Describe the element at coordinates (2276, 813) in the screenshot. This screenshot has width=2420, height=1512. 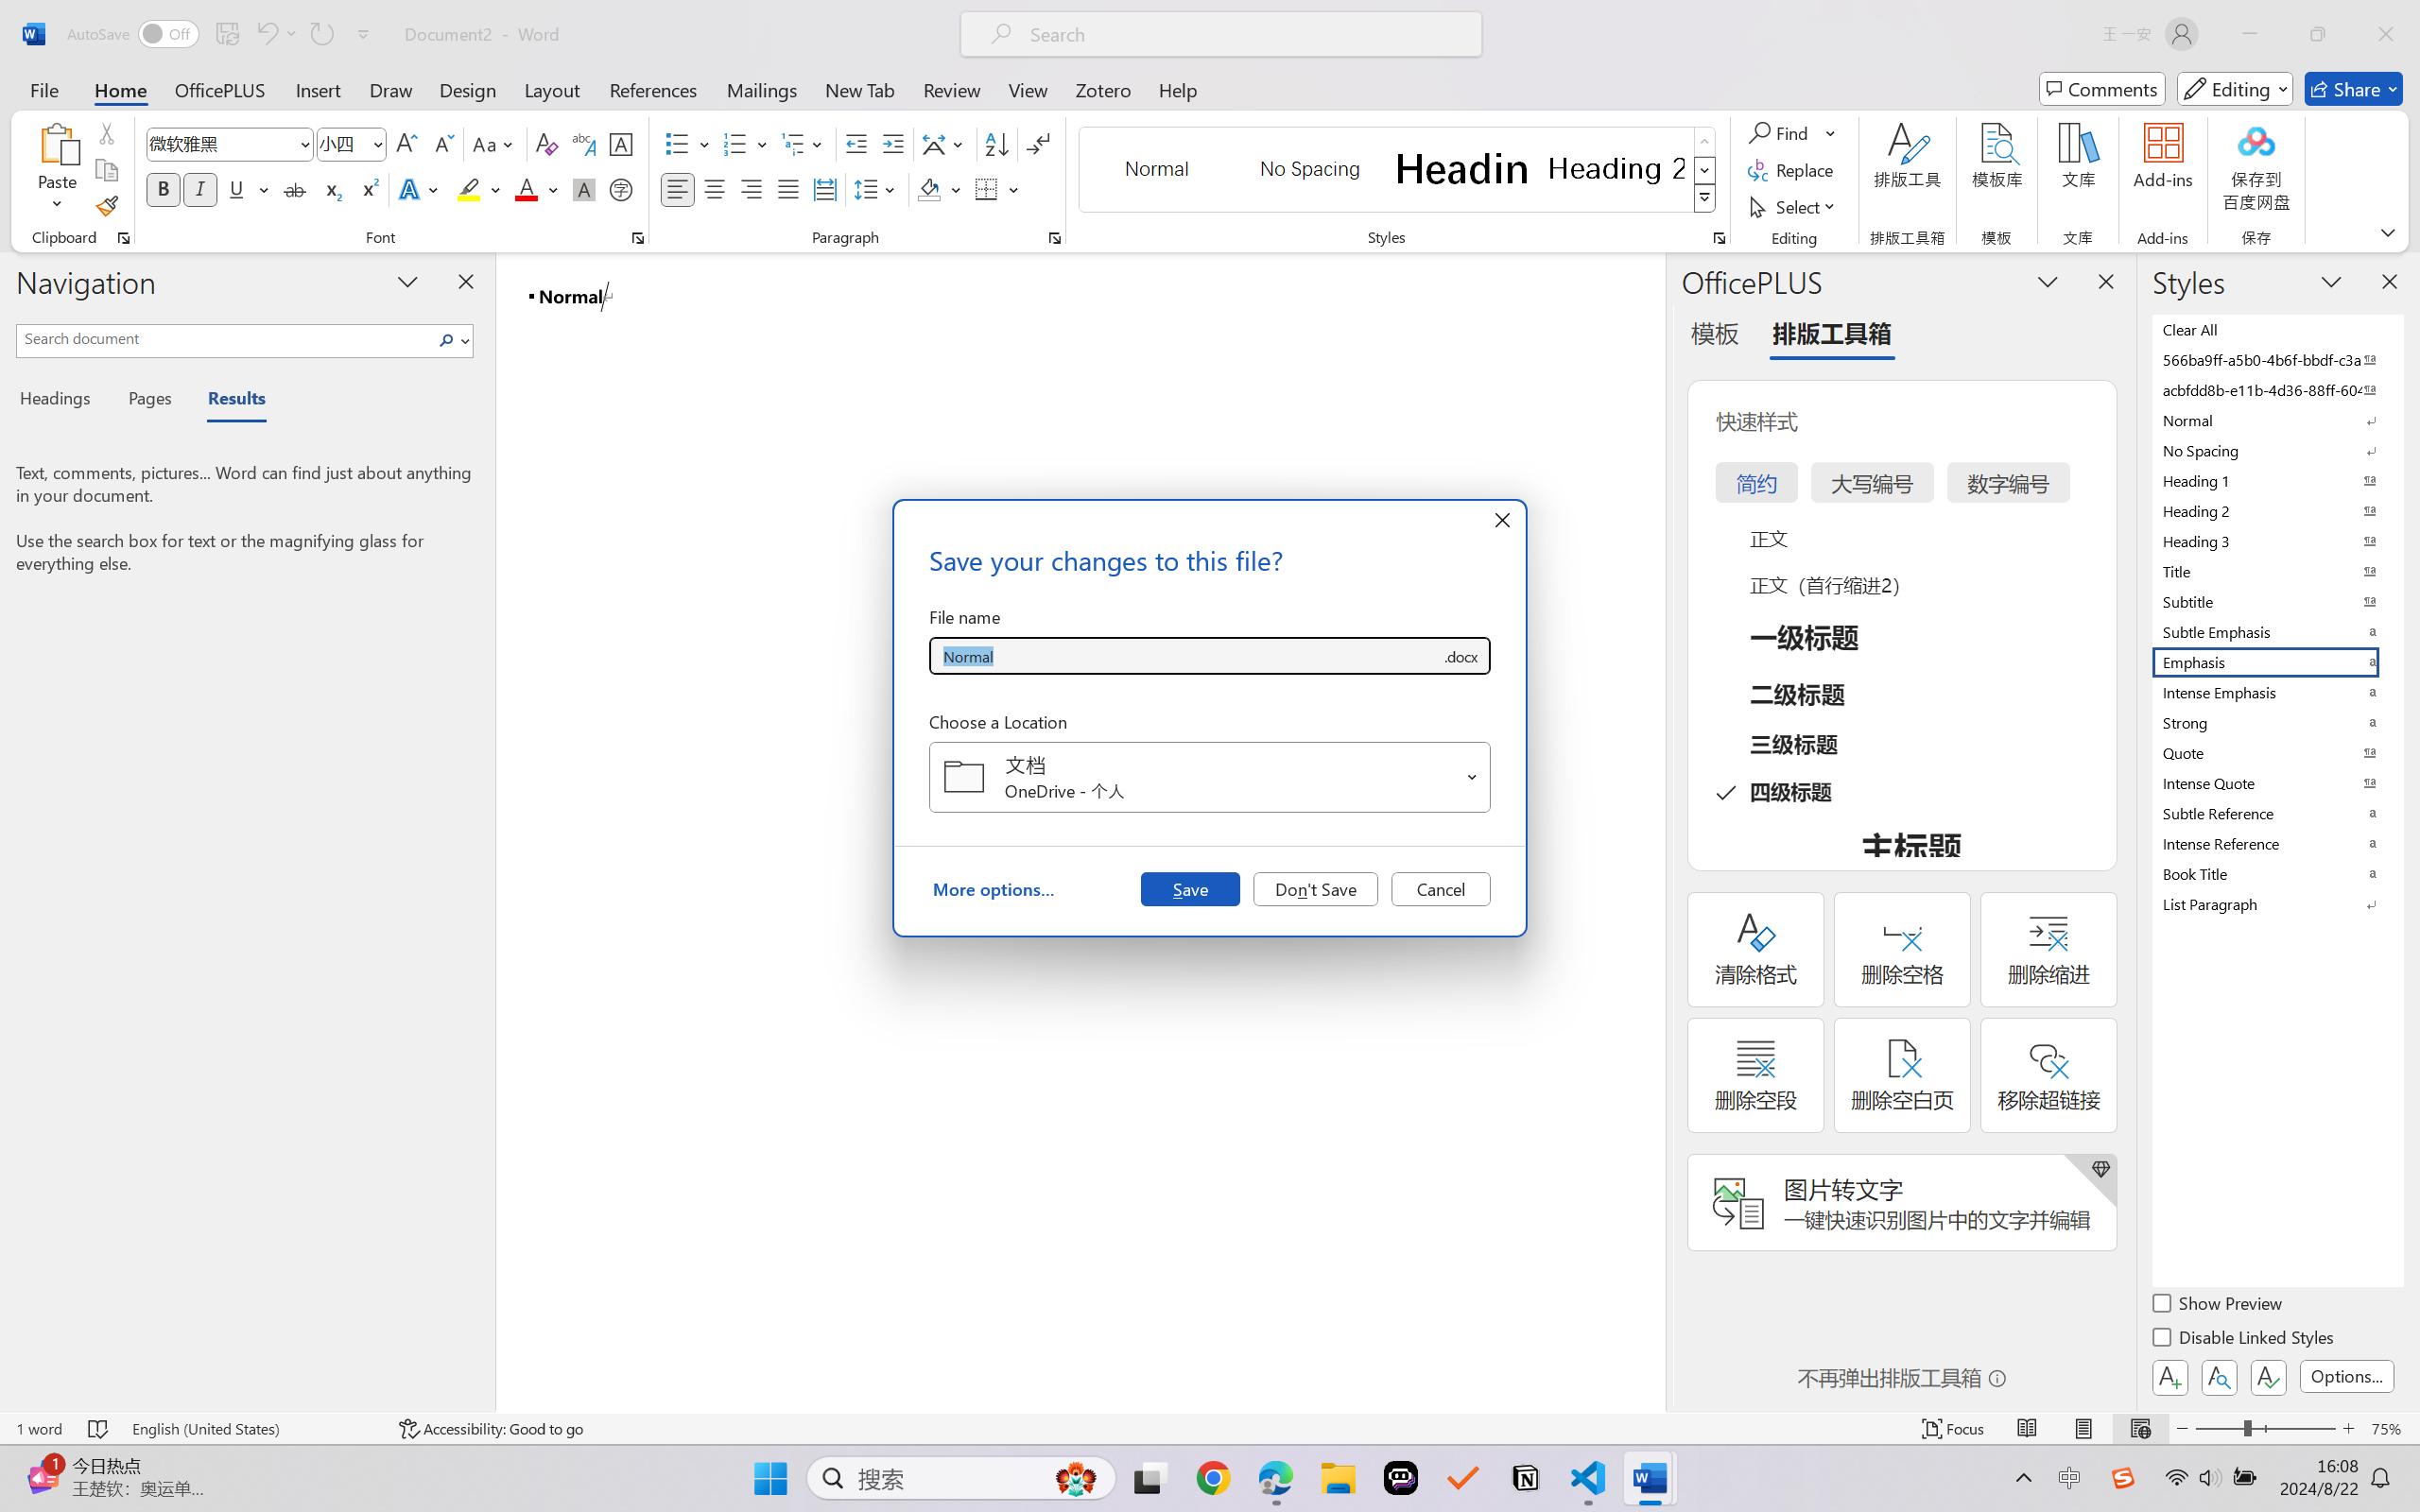
I see `Subtle Reference` at that location.